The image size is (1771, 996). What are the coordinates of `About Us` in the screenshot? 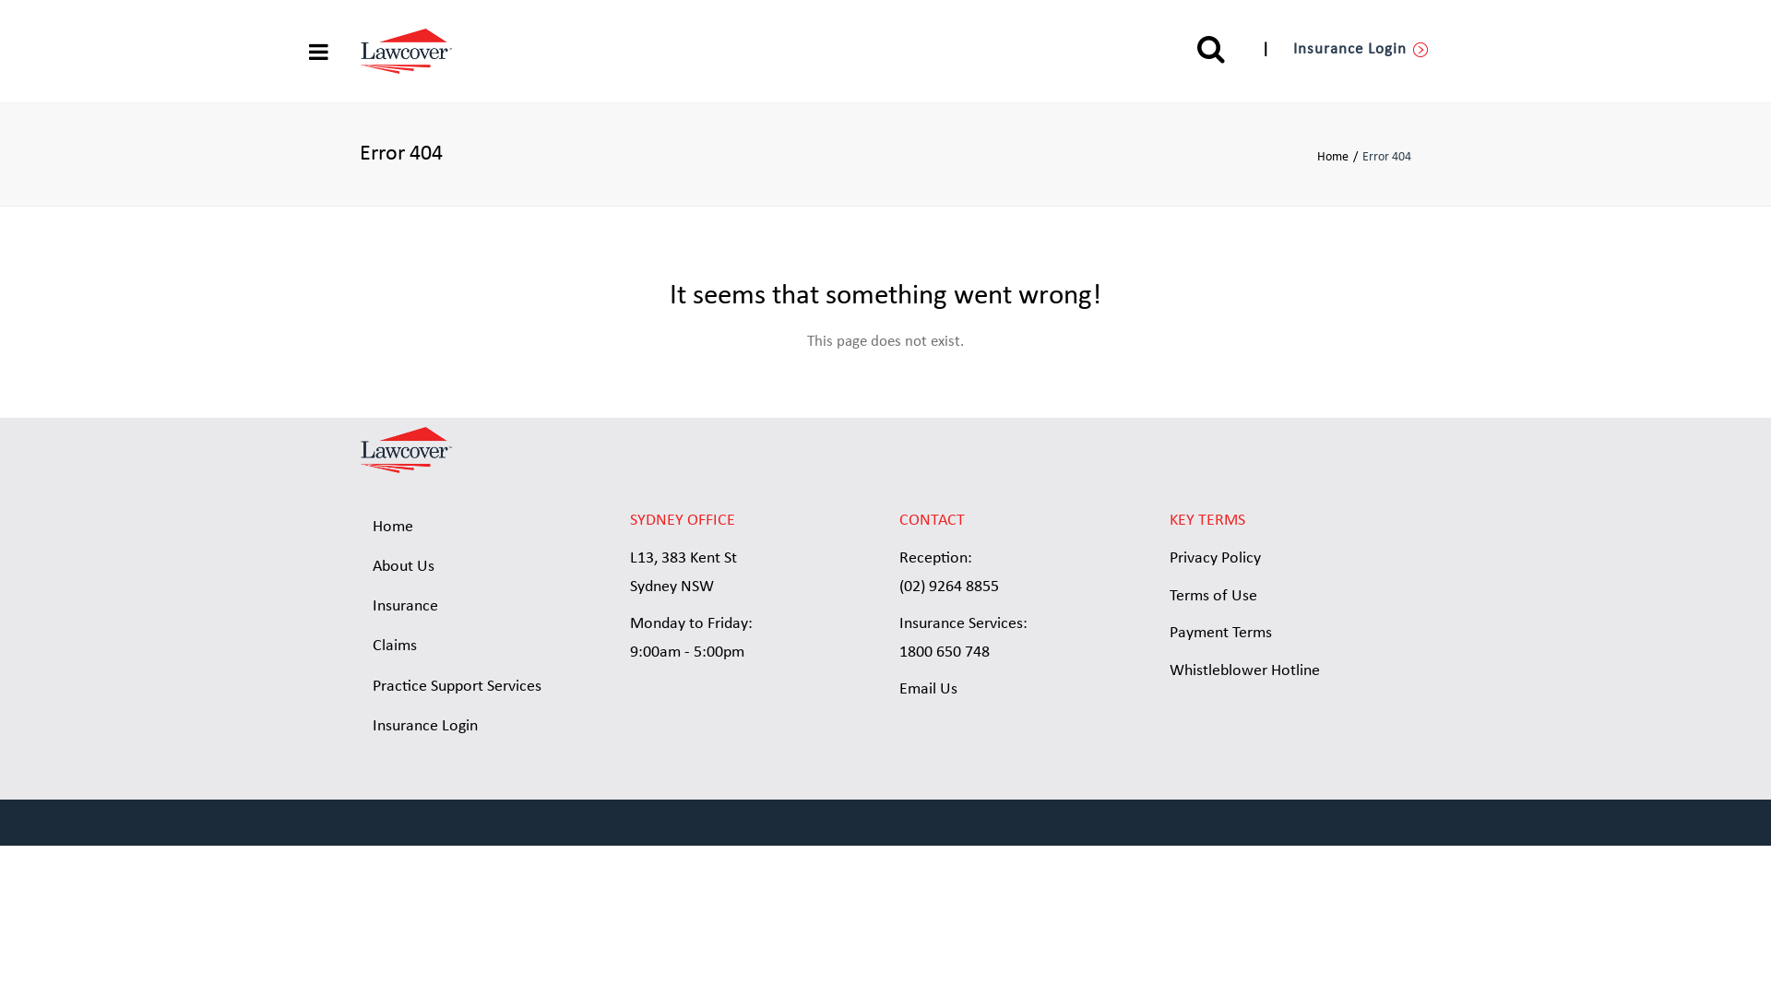 It's located at (481, 567).